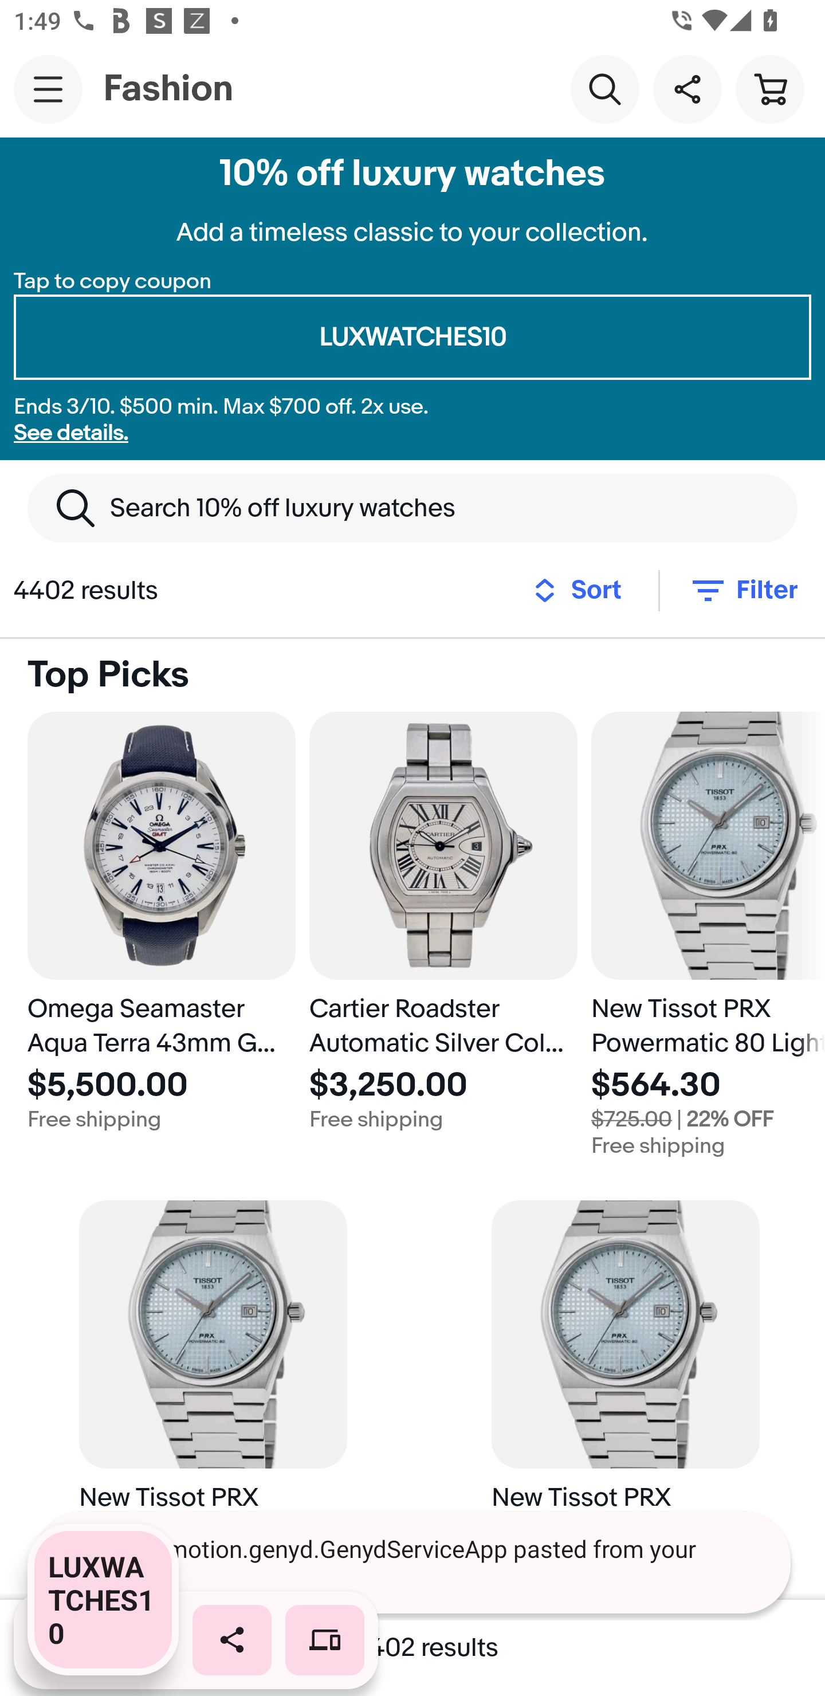 The width and height of the screenshot is (825, 1696). I want to click on See details., so click(71, 433).